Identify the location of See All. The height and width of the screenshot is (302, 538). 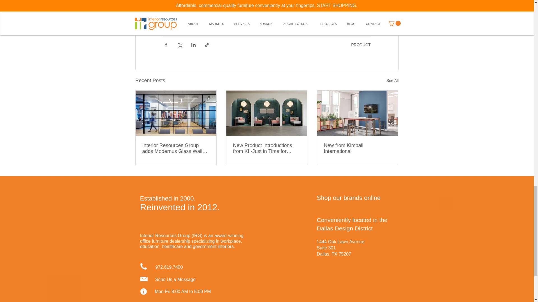
(392, 81).